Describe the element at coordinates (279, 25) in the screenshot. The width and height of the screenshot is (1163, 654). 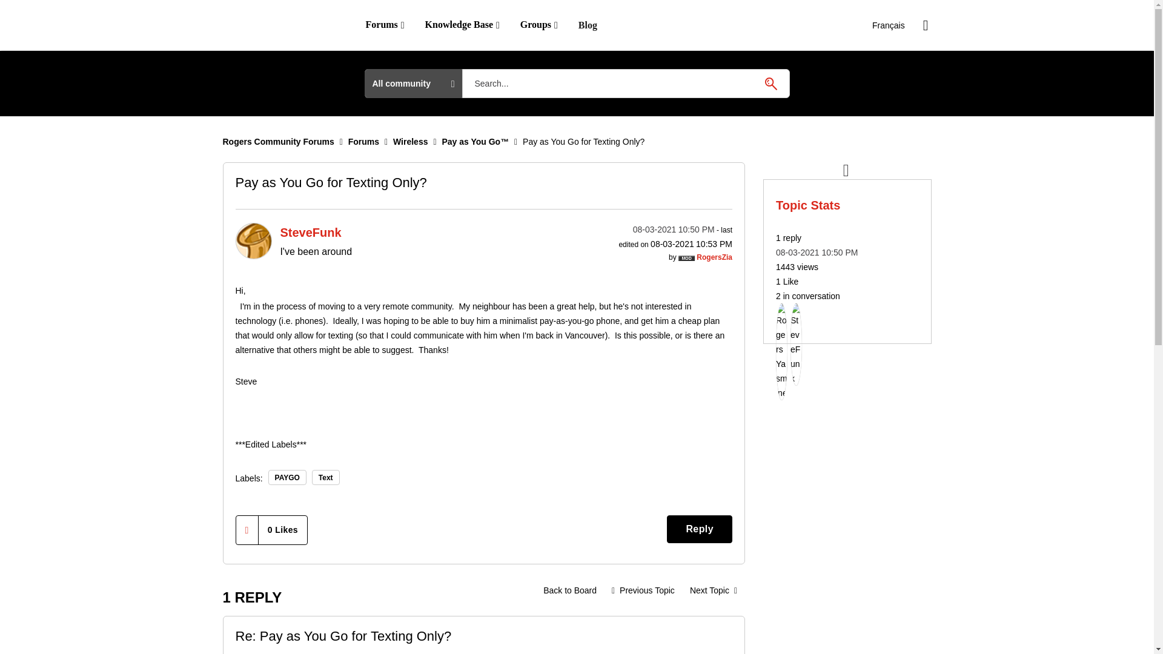
I see `Rogers Community` at that location.